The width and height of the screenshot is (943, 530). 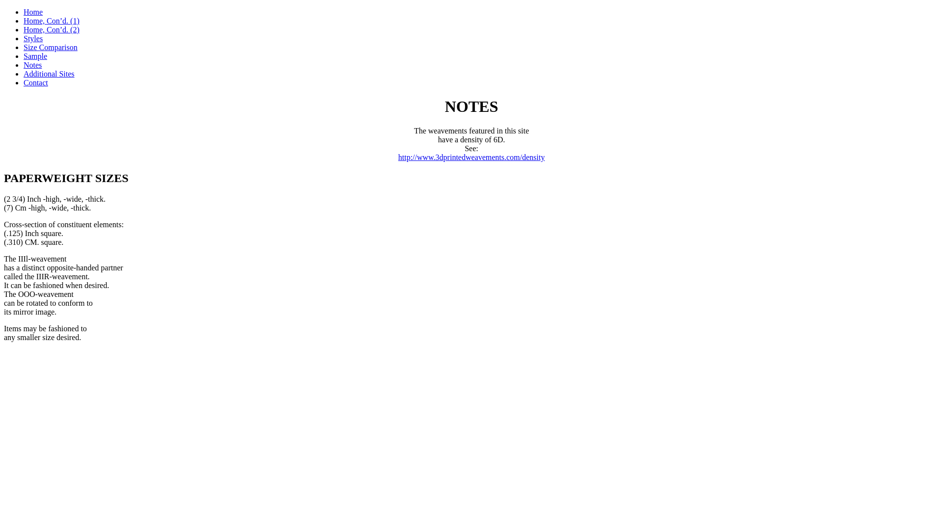 What do you see at coordinates (33, 38) in the screenshot?
I see `Styles` at bounding box center [33, 38].